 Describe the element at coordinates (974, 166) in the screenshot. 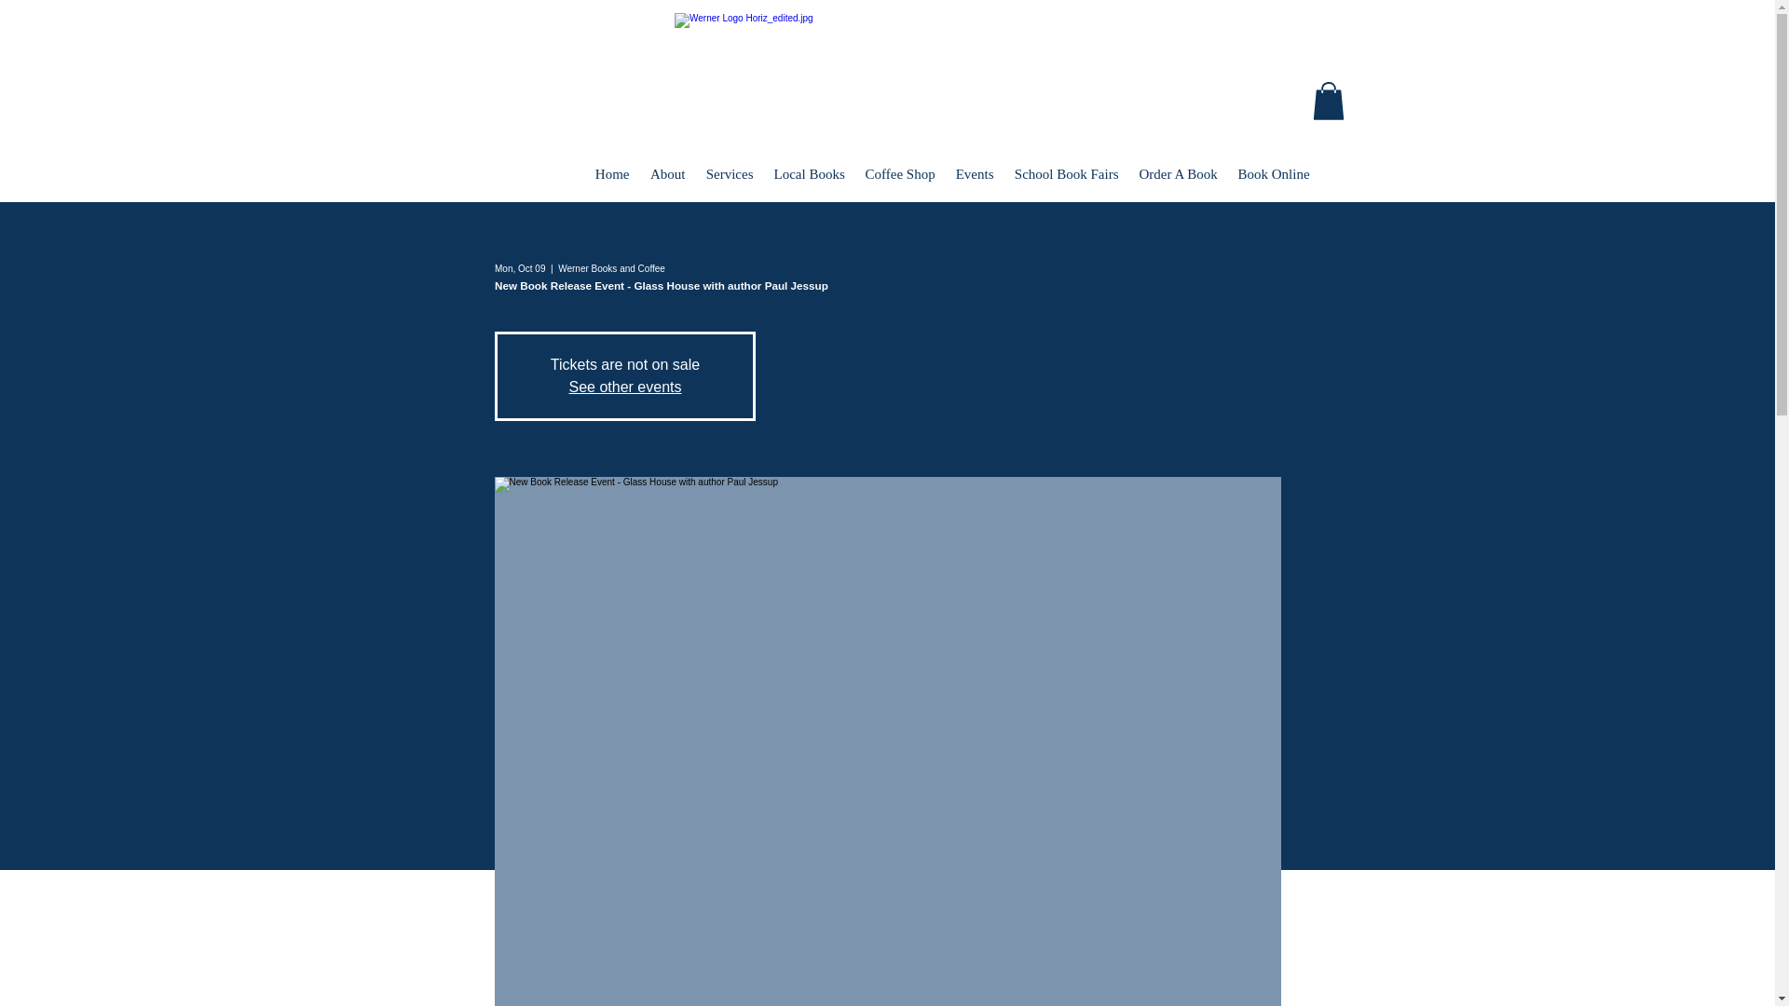

I see `Events` at that location.